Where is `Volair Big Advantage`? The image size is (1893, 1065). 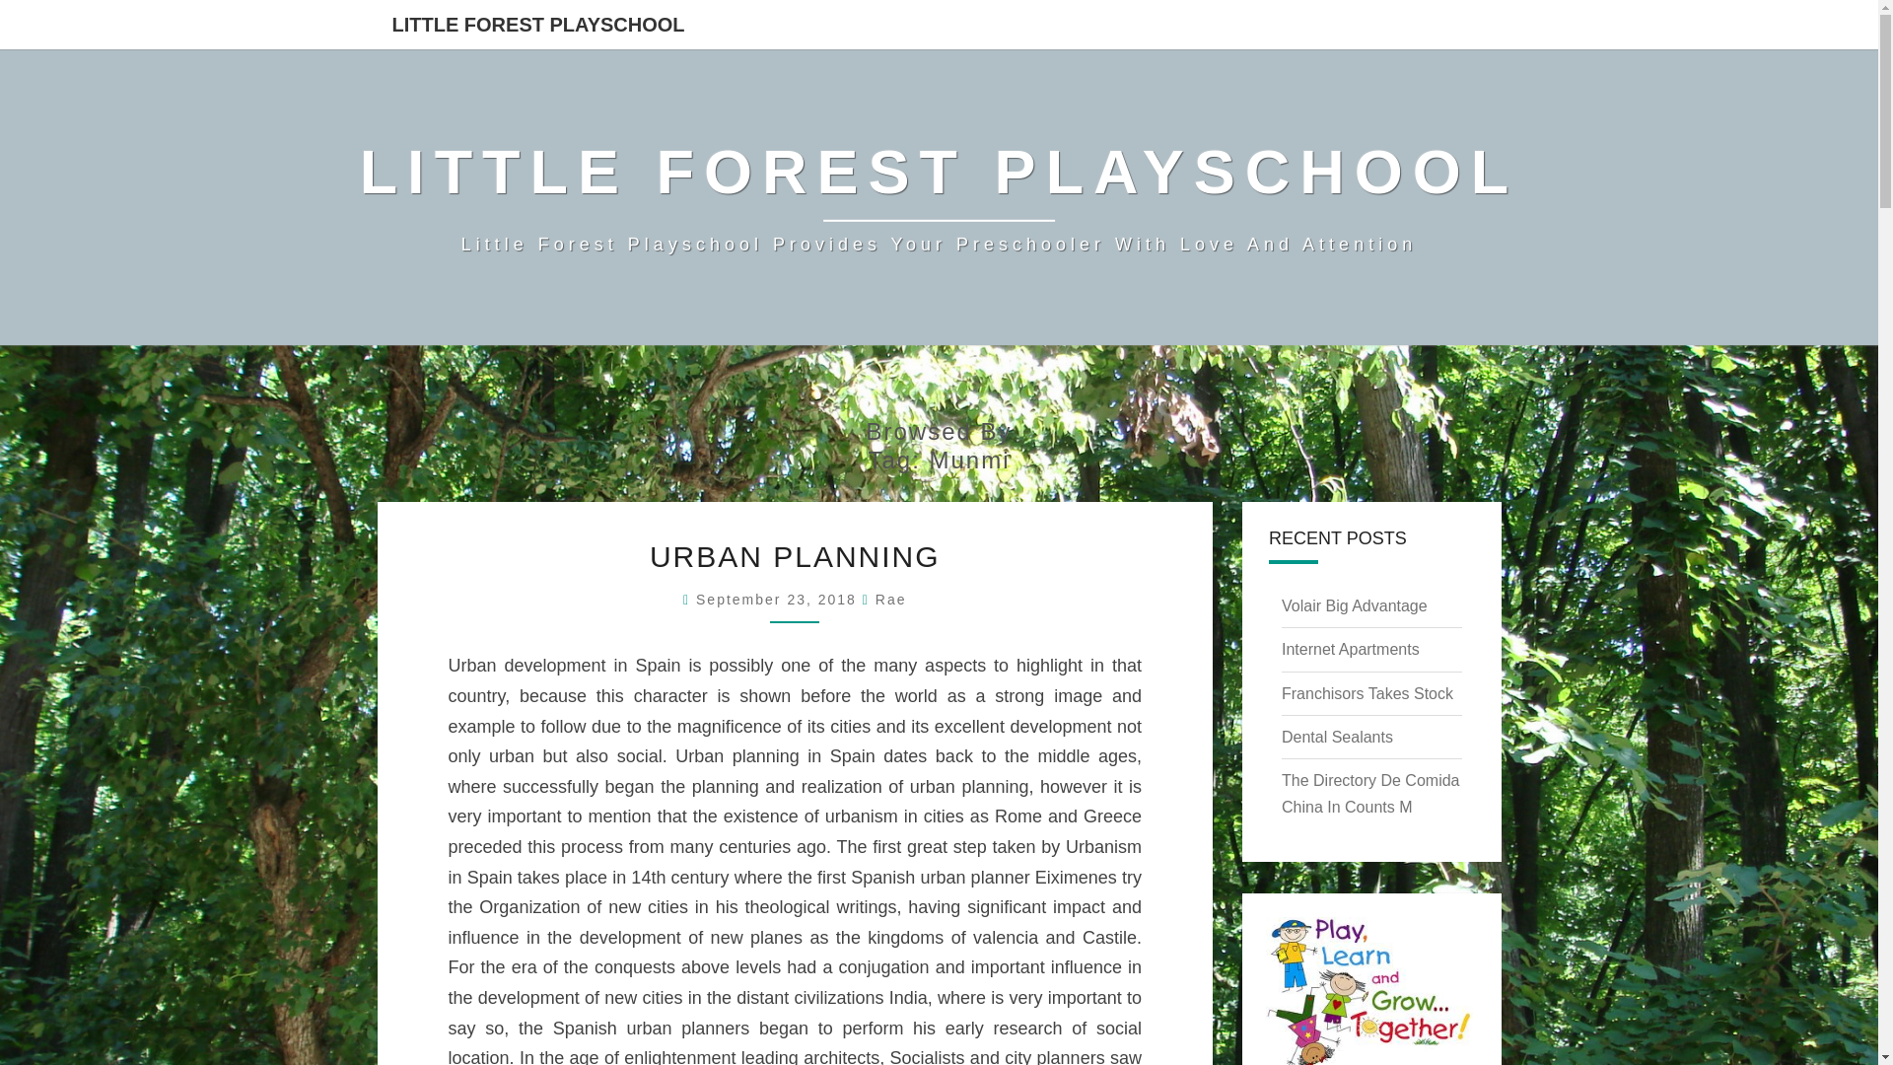
Volair Big Advantage is located at coordinates (1354, 605).